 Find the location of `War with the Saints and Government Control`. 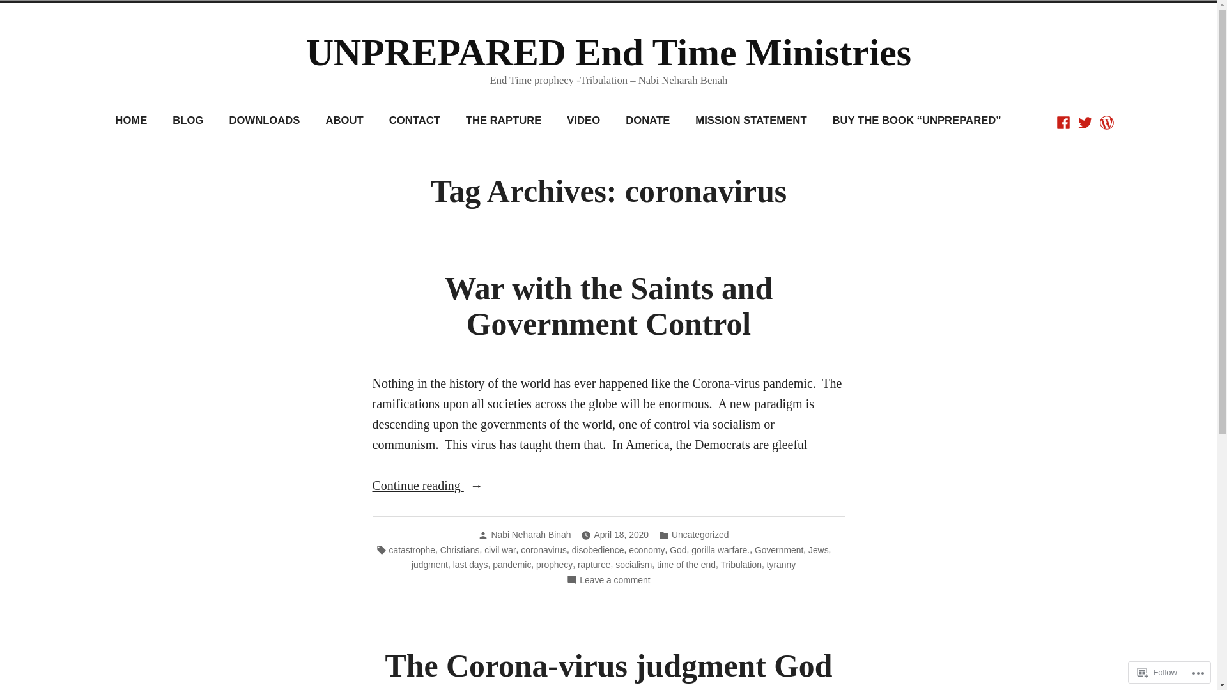

War with the Saints and Government Control is located at coordinates (608, 307).